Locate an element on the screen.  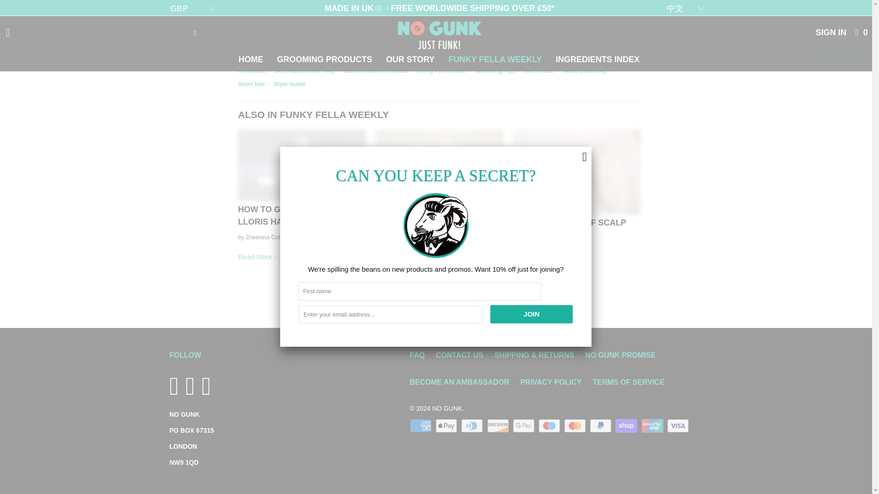
Visa is located at coordinates (679, 425).